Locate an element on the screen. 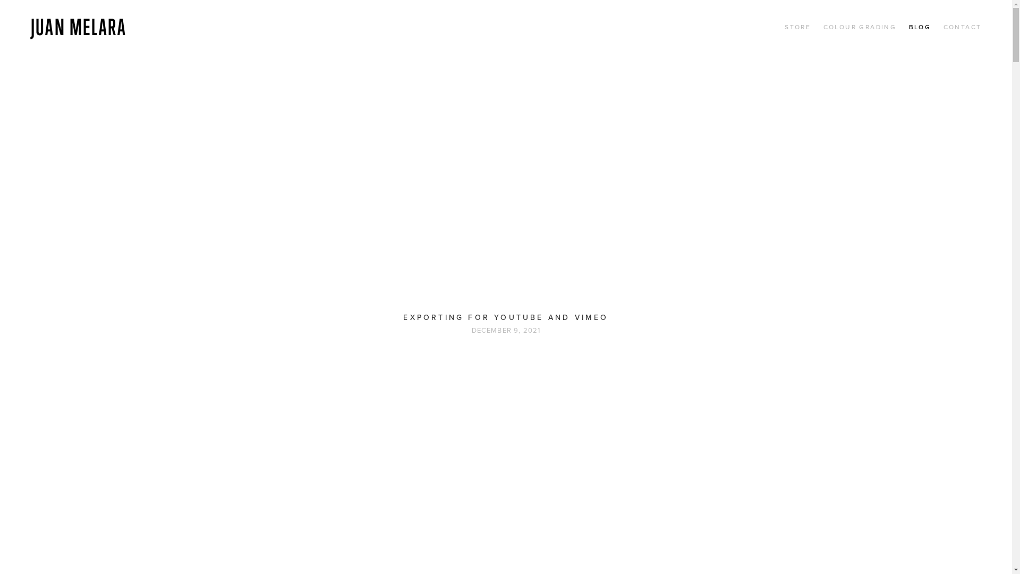  EXPORTING FOR YOUTUBE AND VIMEO is located at coordinates (506, 318).